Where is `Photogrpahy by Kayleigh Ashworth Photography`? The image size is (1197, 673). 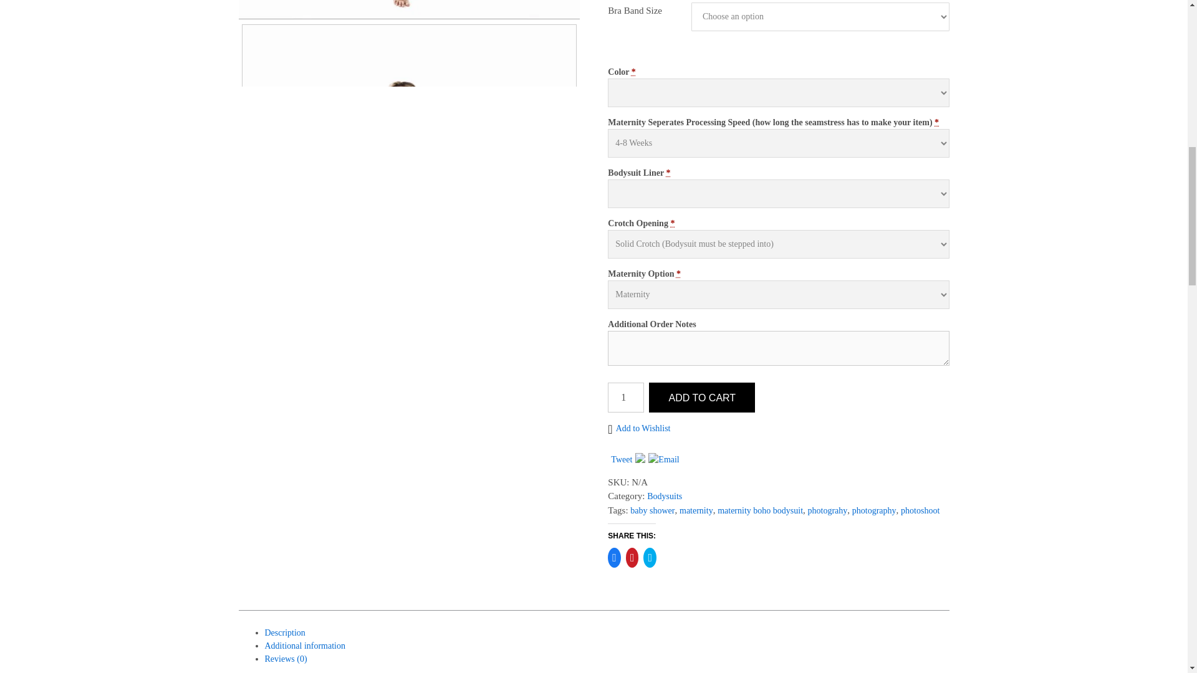 Photogrpahy by Kayleigh Ashworth Photography is located at coordinates (409, 10).